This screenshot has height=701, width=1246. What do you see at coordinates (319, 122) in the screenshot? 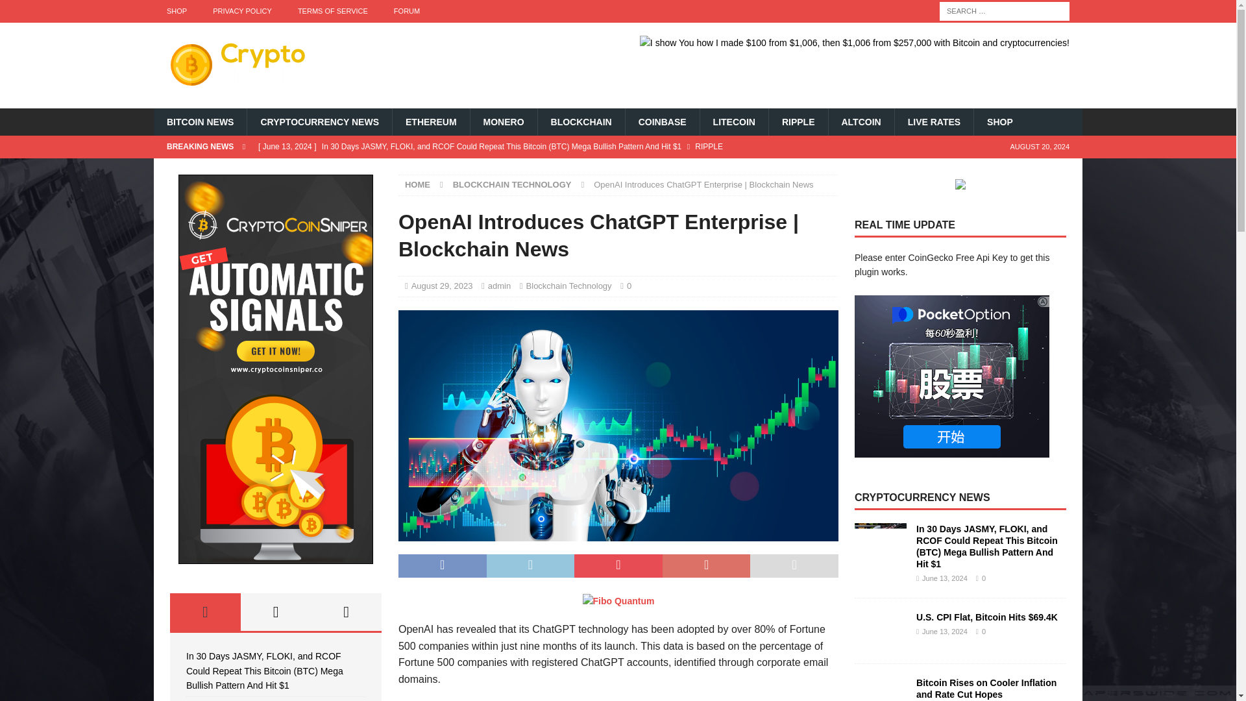
I see `CRYPTOCURRENCY NEWS` at bounding box center [319, 122].